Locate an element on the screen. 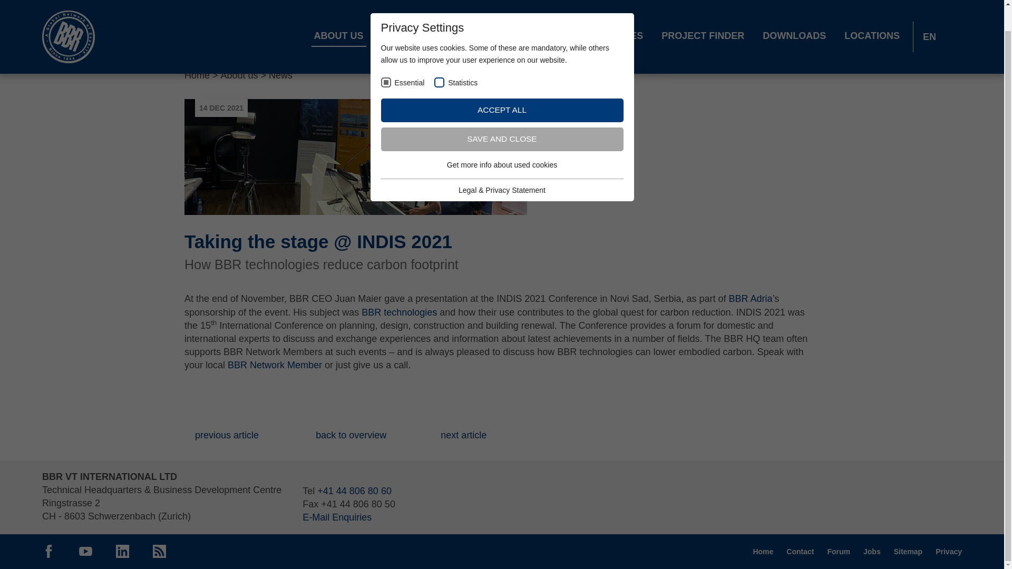 The height and width of the screenshot is (569, 1012). APPLICATIONS is located at coordinates (514, 11).